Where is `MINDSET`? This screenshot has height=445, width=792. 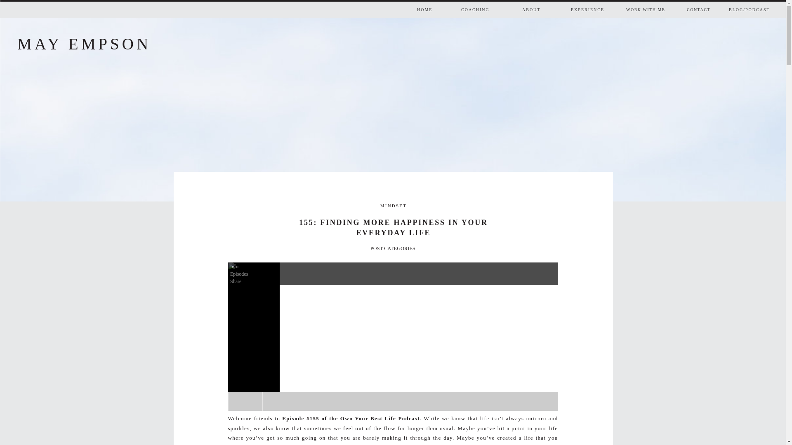
MINDSET is located at coordinates (394, 205).